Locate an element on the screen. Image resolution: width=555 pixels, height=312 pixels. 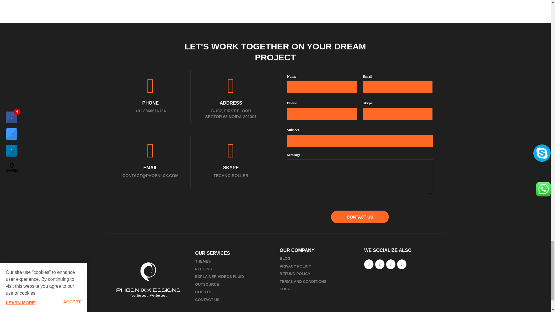
Phoeniixx on Youtube is located at coordinates (402, 264).